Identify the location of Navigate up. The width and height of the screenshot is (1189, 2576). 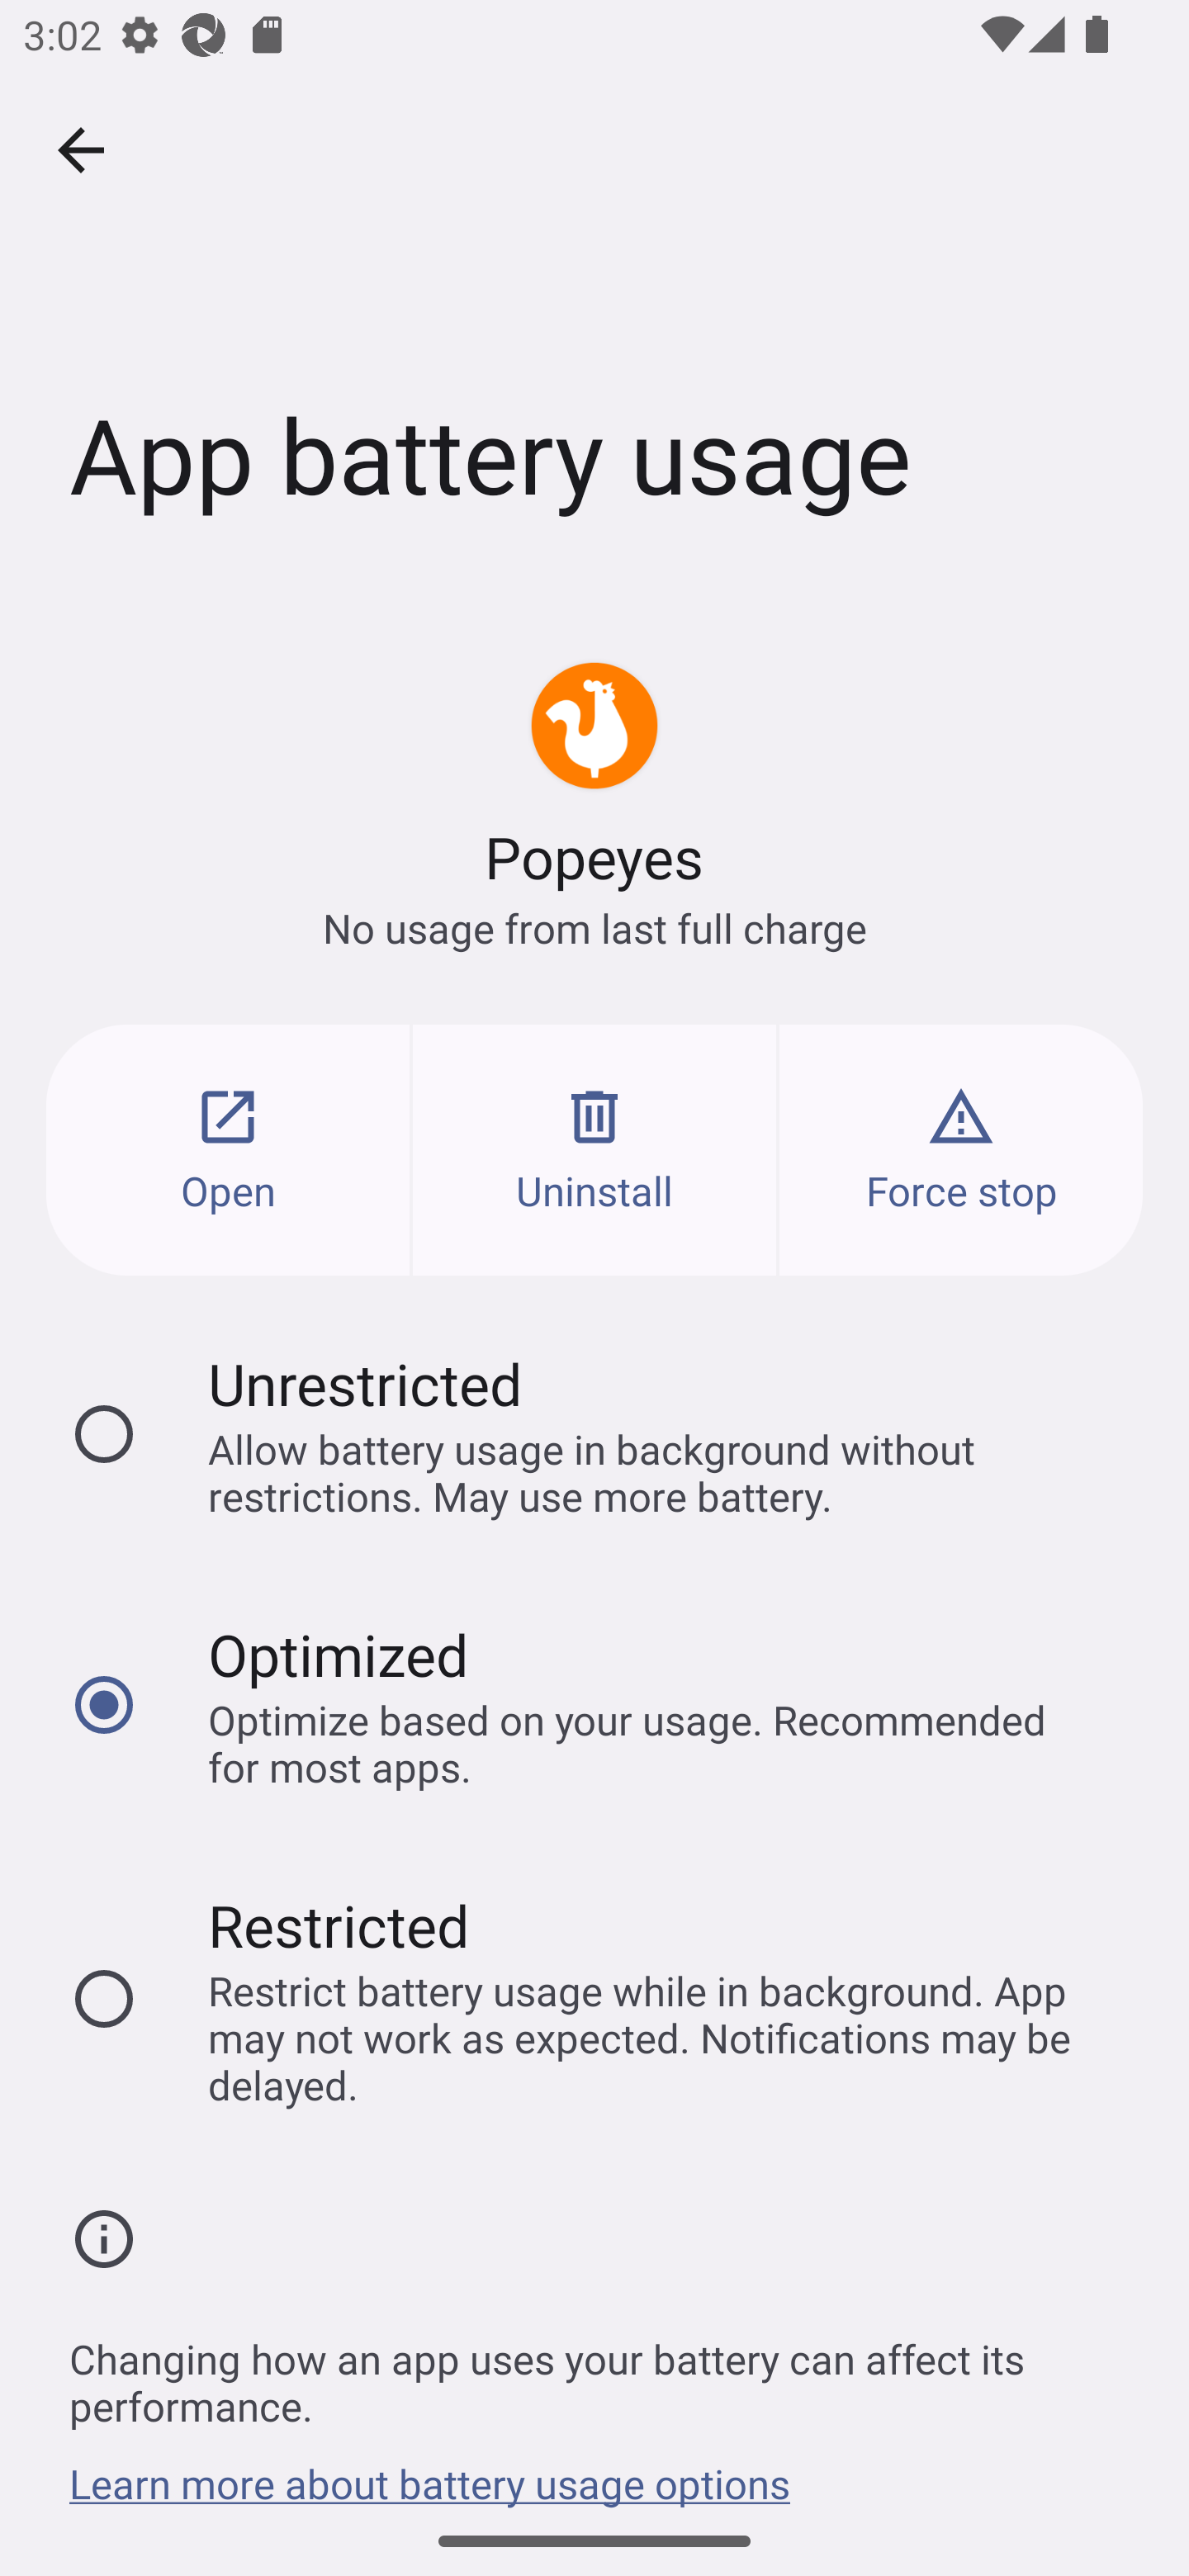
(81, 150).